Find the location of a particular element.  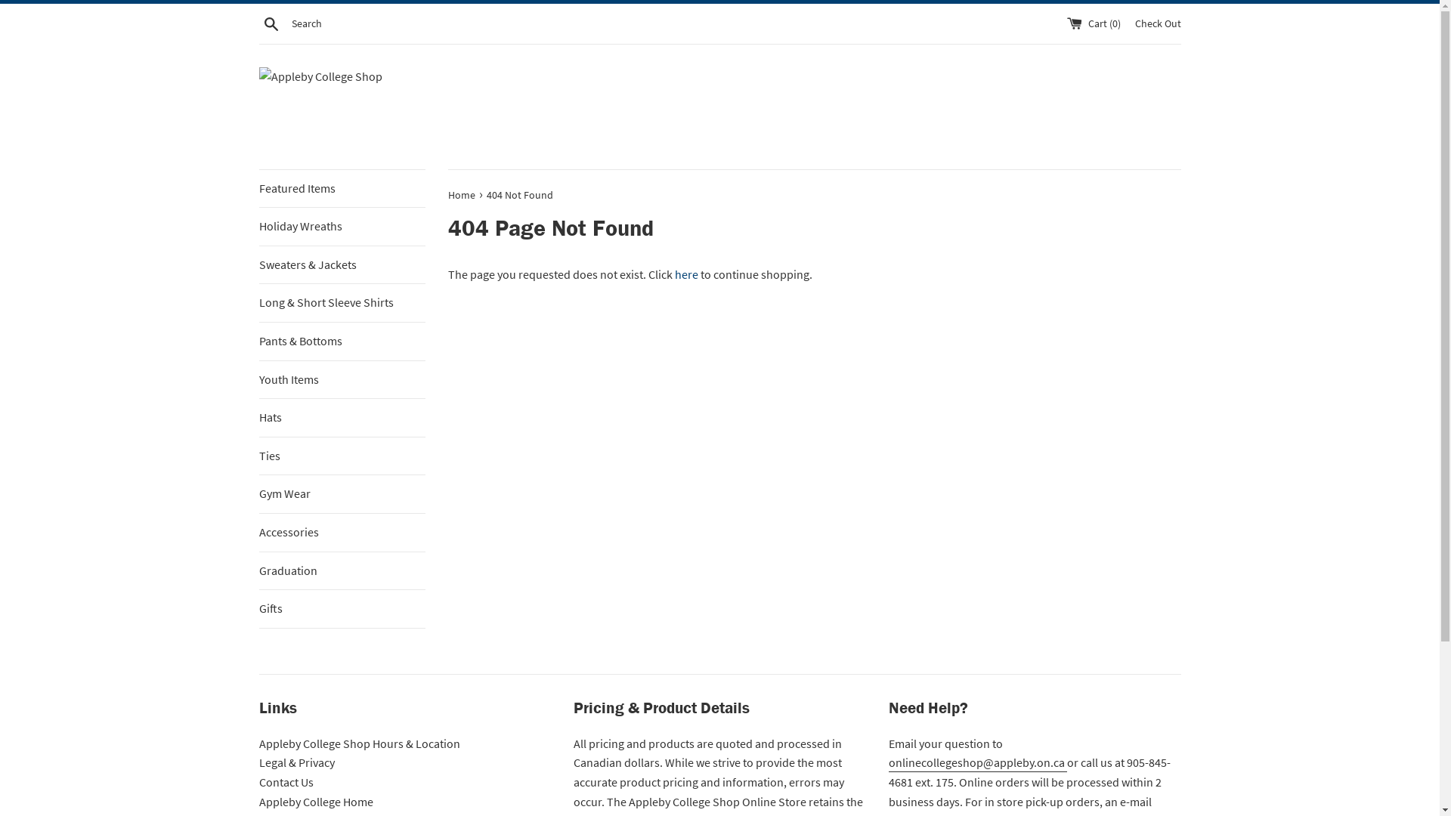

Contact Us is located at coordinates (286, 782).